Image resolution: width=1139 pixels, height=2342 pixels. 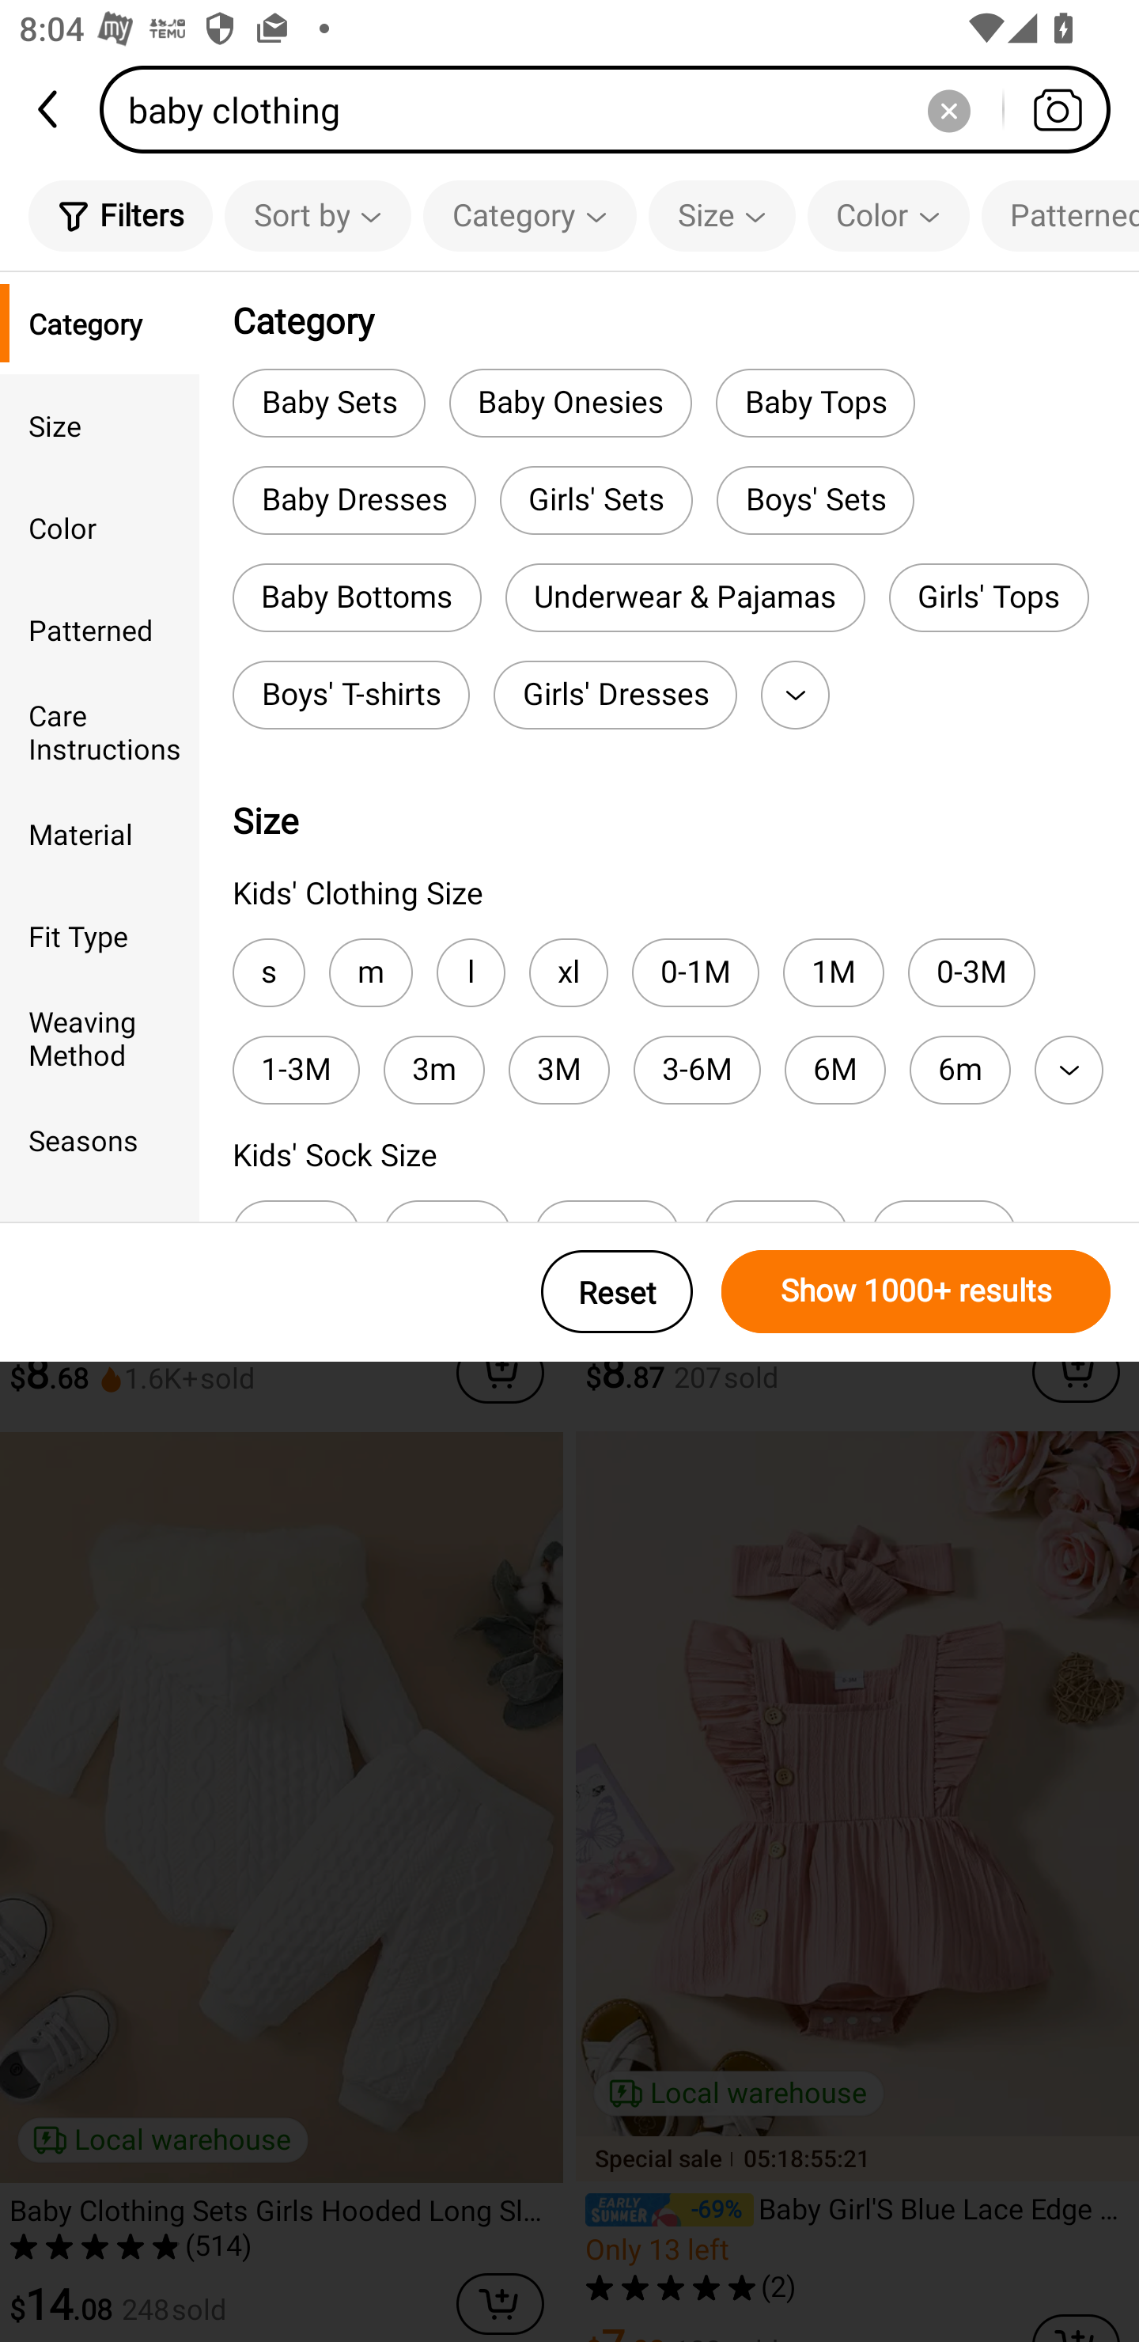 What do you see at coordinates (120, 215) in the screenshot?
I see `Filters` at bounding box center [120, 215].